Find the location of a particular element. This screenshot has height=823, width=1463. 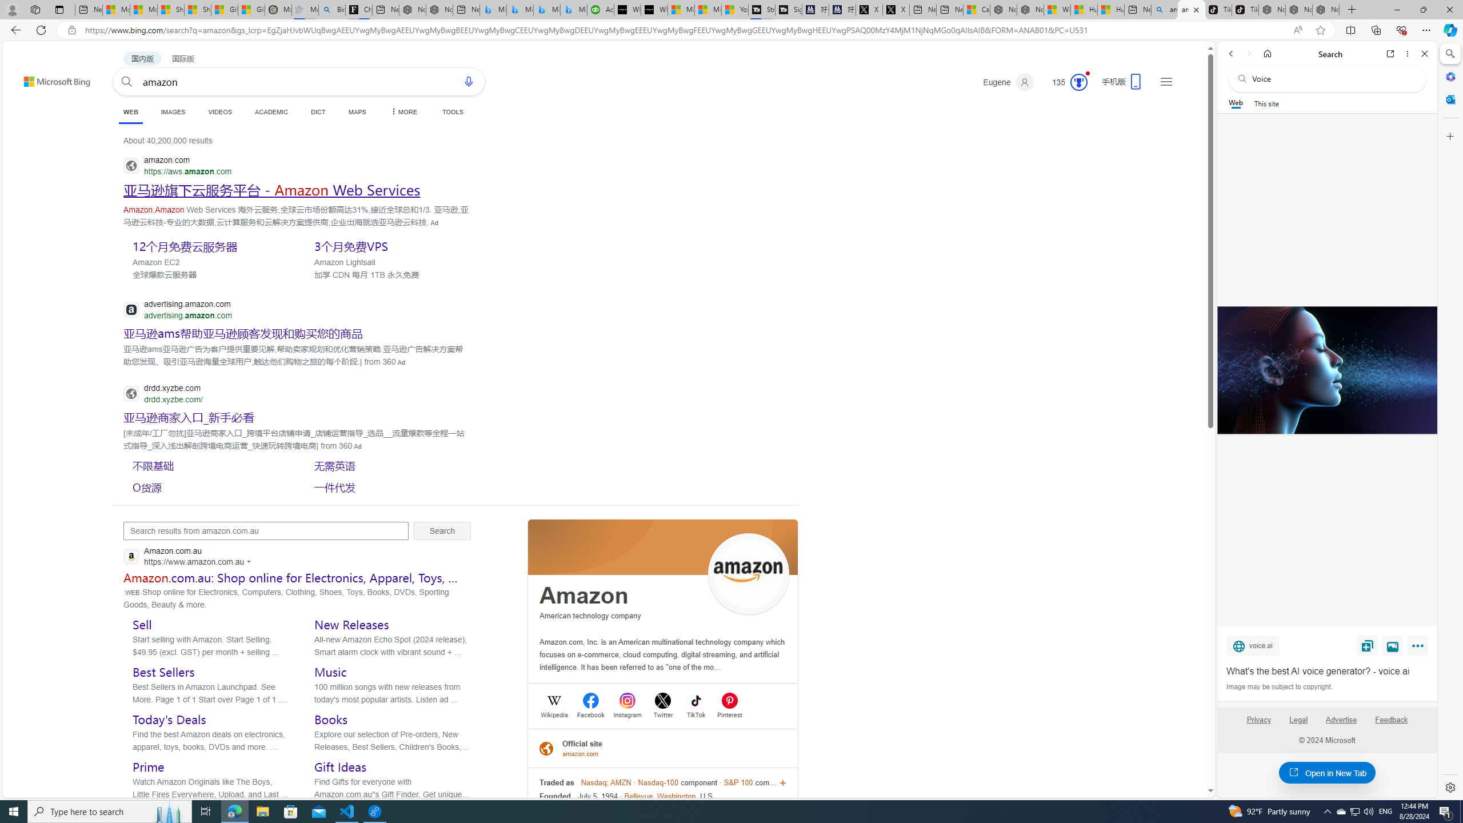

Save is located at coordinates (1368, 645).